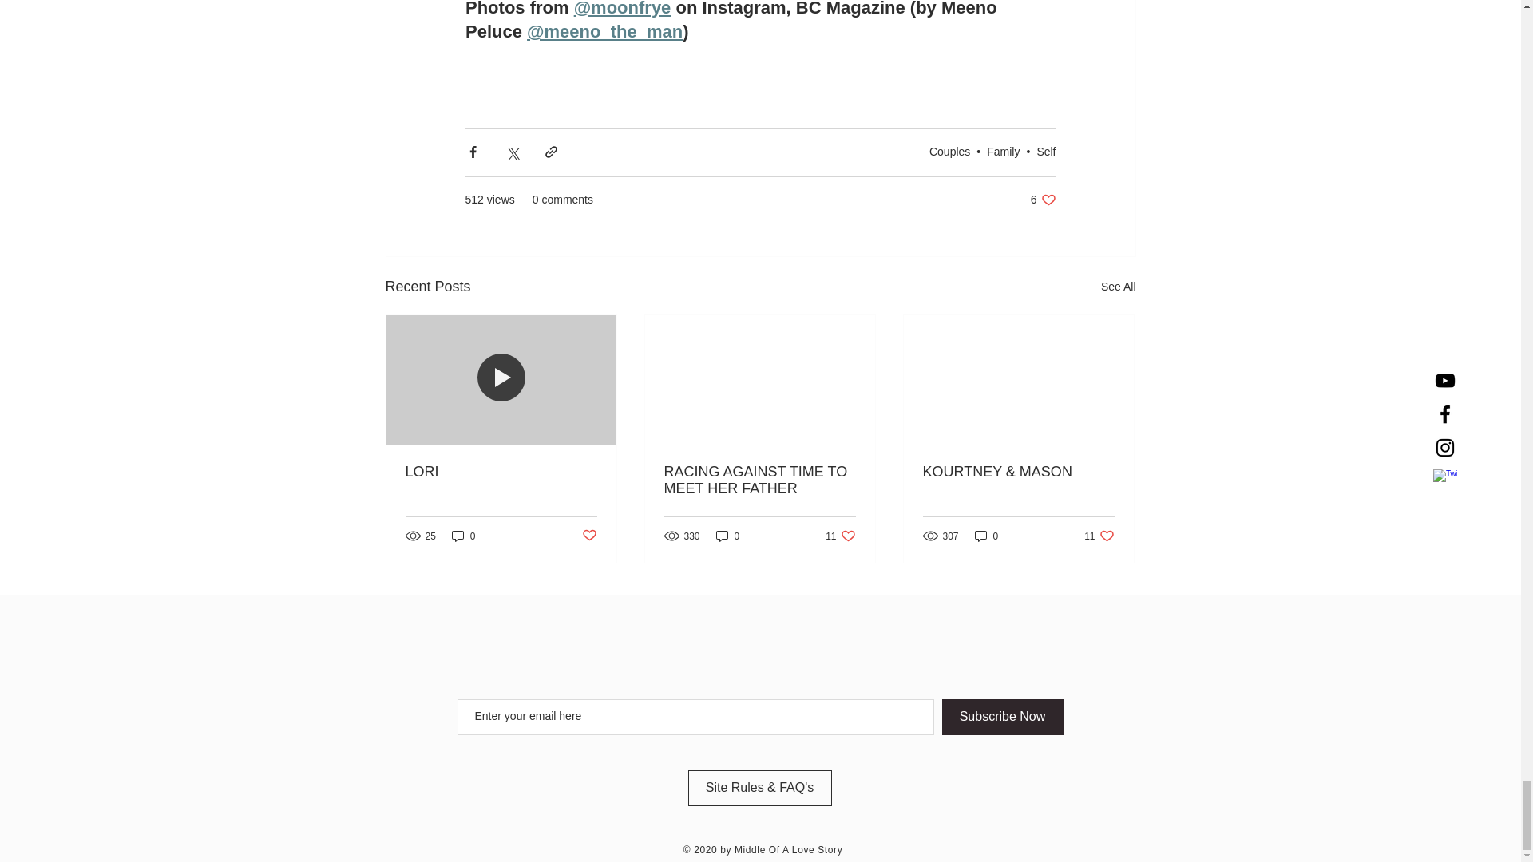 The height and width of the screenshot is (862, 1533). Describe the element at coordinates (588, 535) in the screenshot. I see `Self` at that location.